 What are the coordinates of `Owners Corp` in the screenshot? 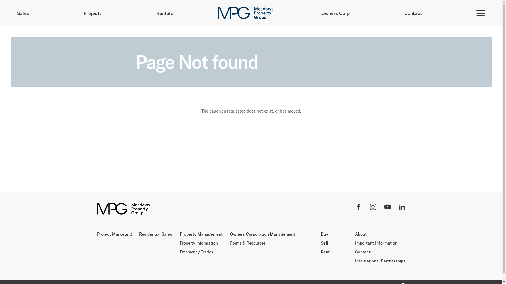 It's located at (335, 13).